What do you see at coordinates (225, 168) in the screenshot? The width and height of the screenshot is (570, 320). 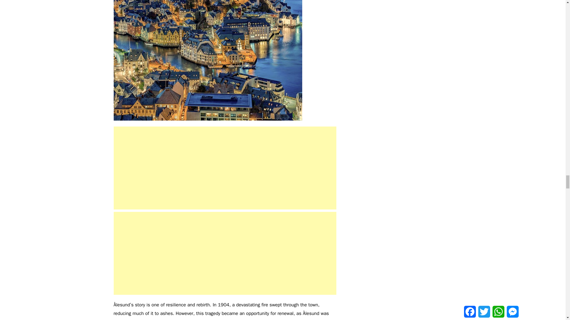 I see `Advertisement` at bounding box center [225, 168].